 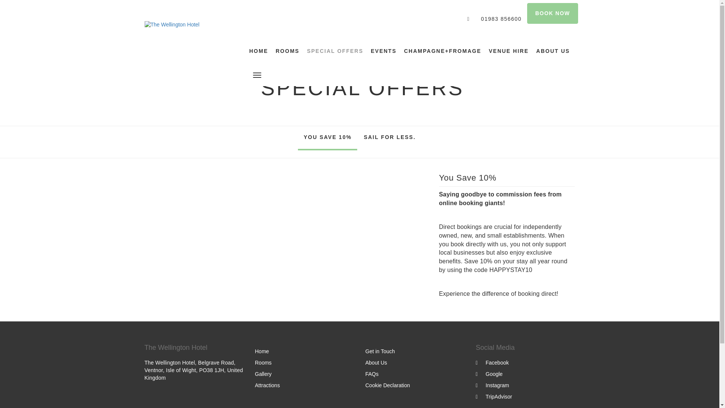 What do you see at coordinates (262, 351) in the screenshot?
I see `Home` at bounding box center [262, 351].